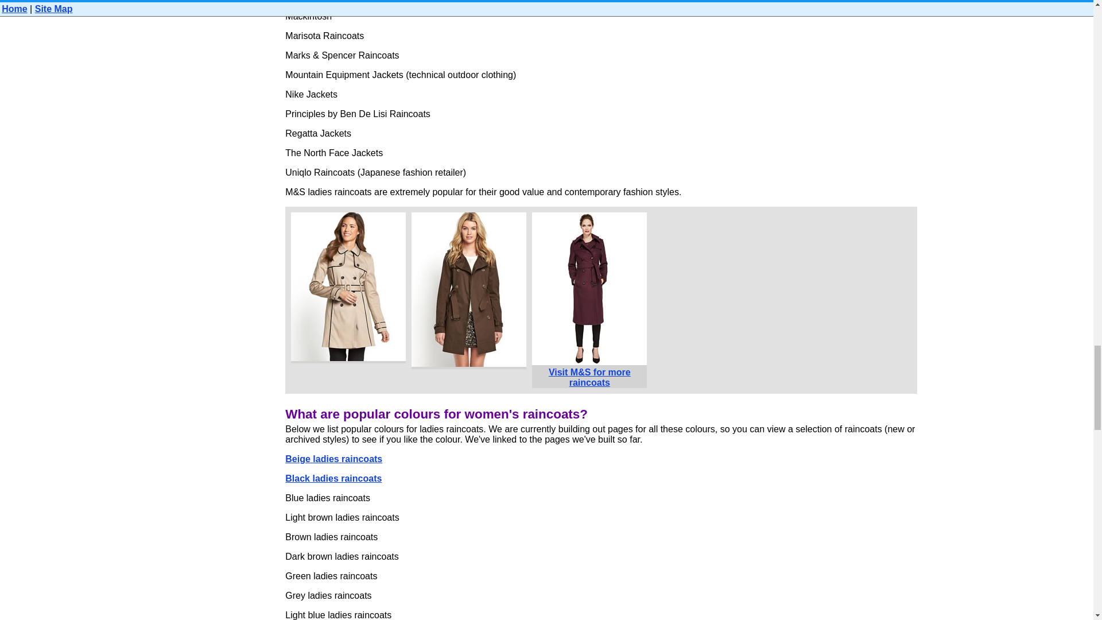 This screenshot has width=1102, height=620. I want to click on Beige ladies raincoats, so click(334, 458).